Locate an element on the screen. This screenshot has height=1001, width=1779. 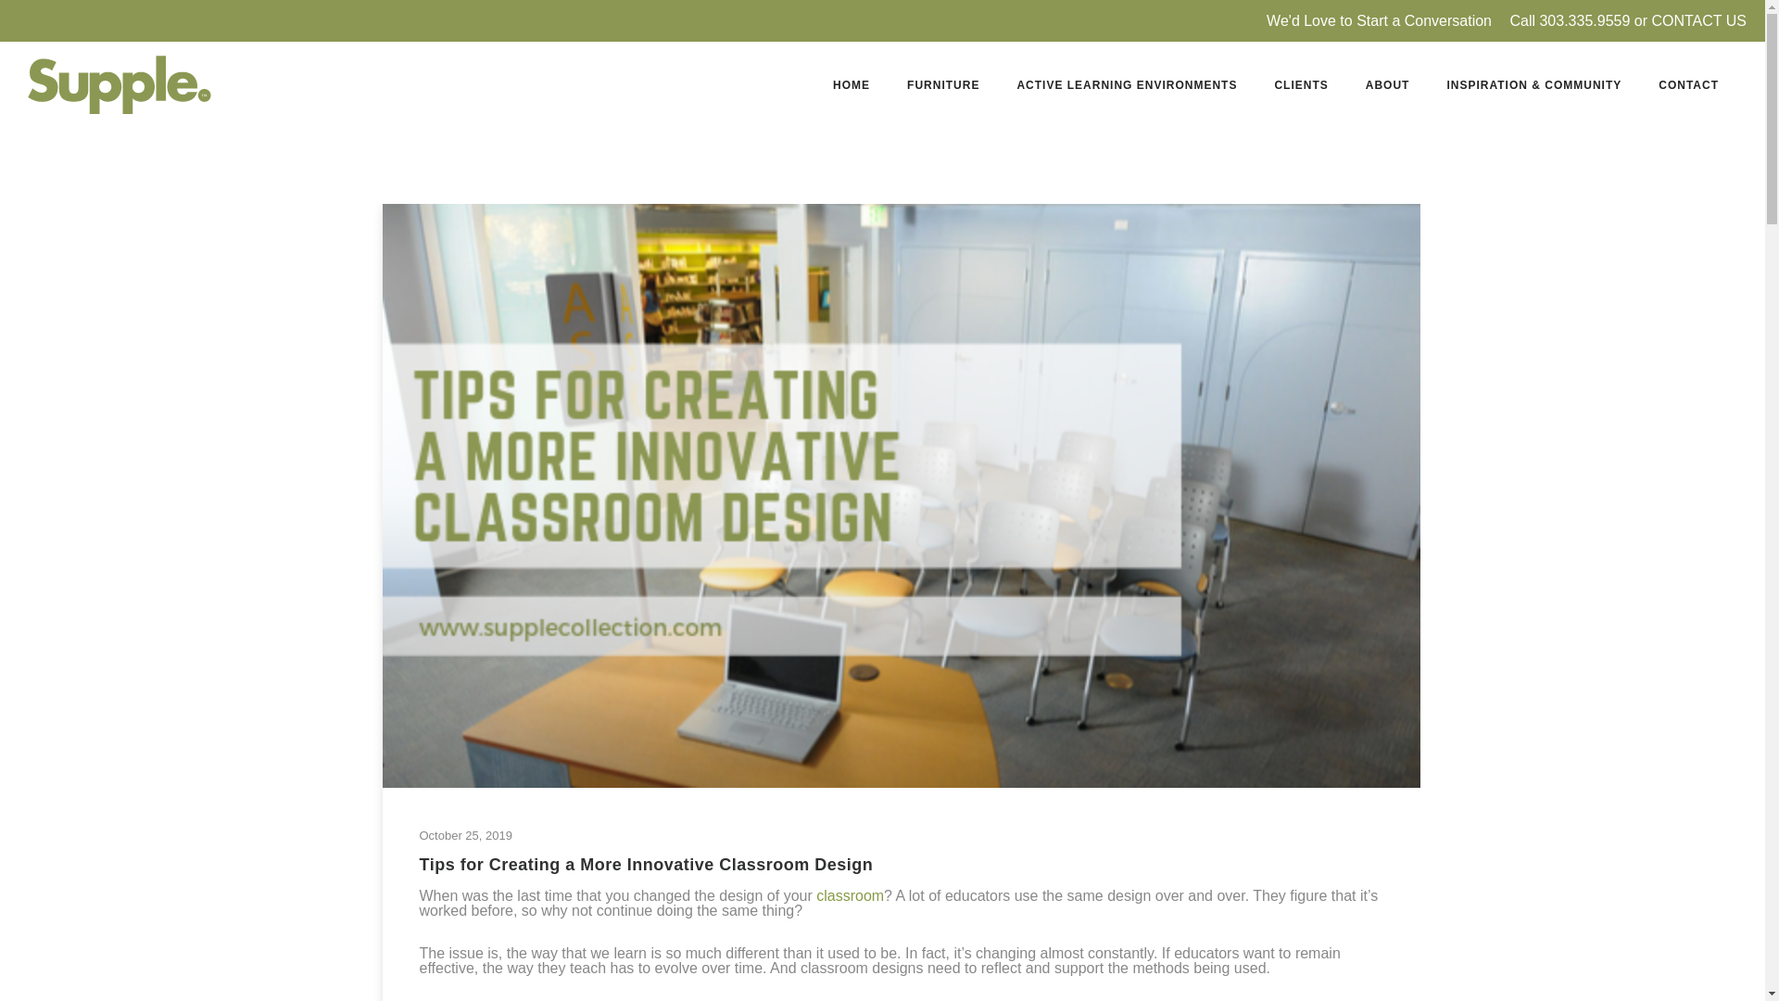
FURNITURE is located at coordinates (943, 85).